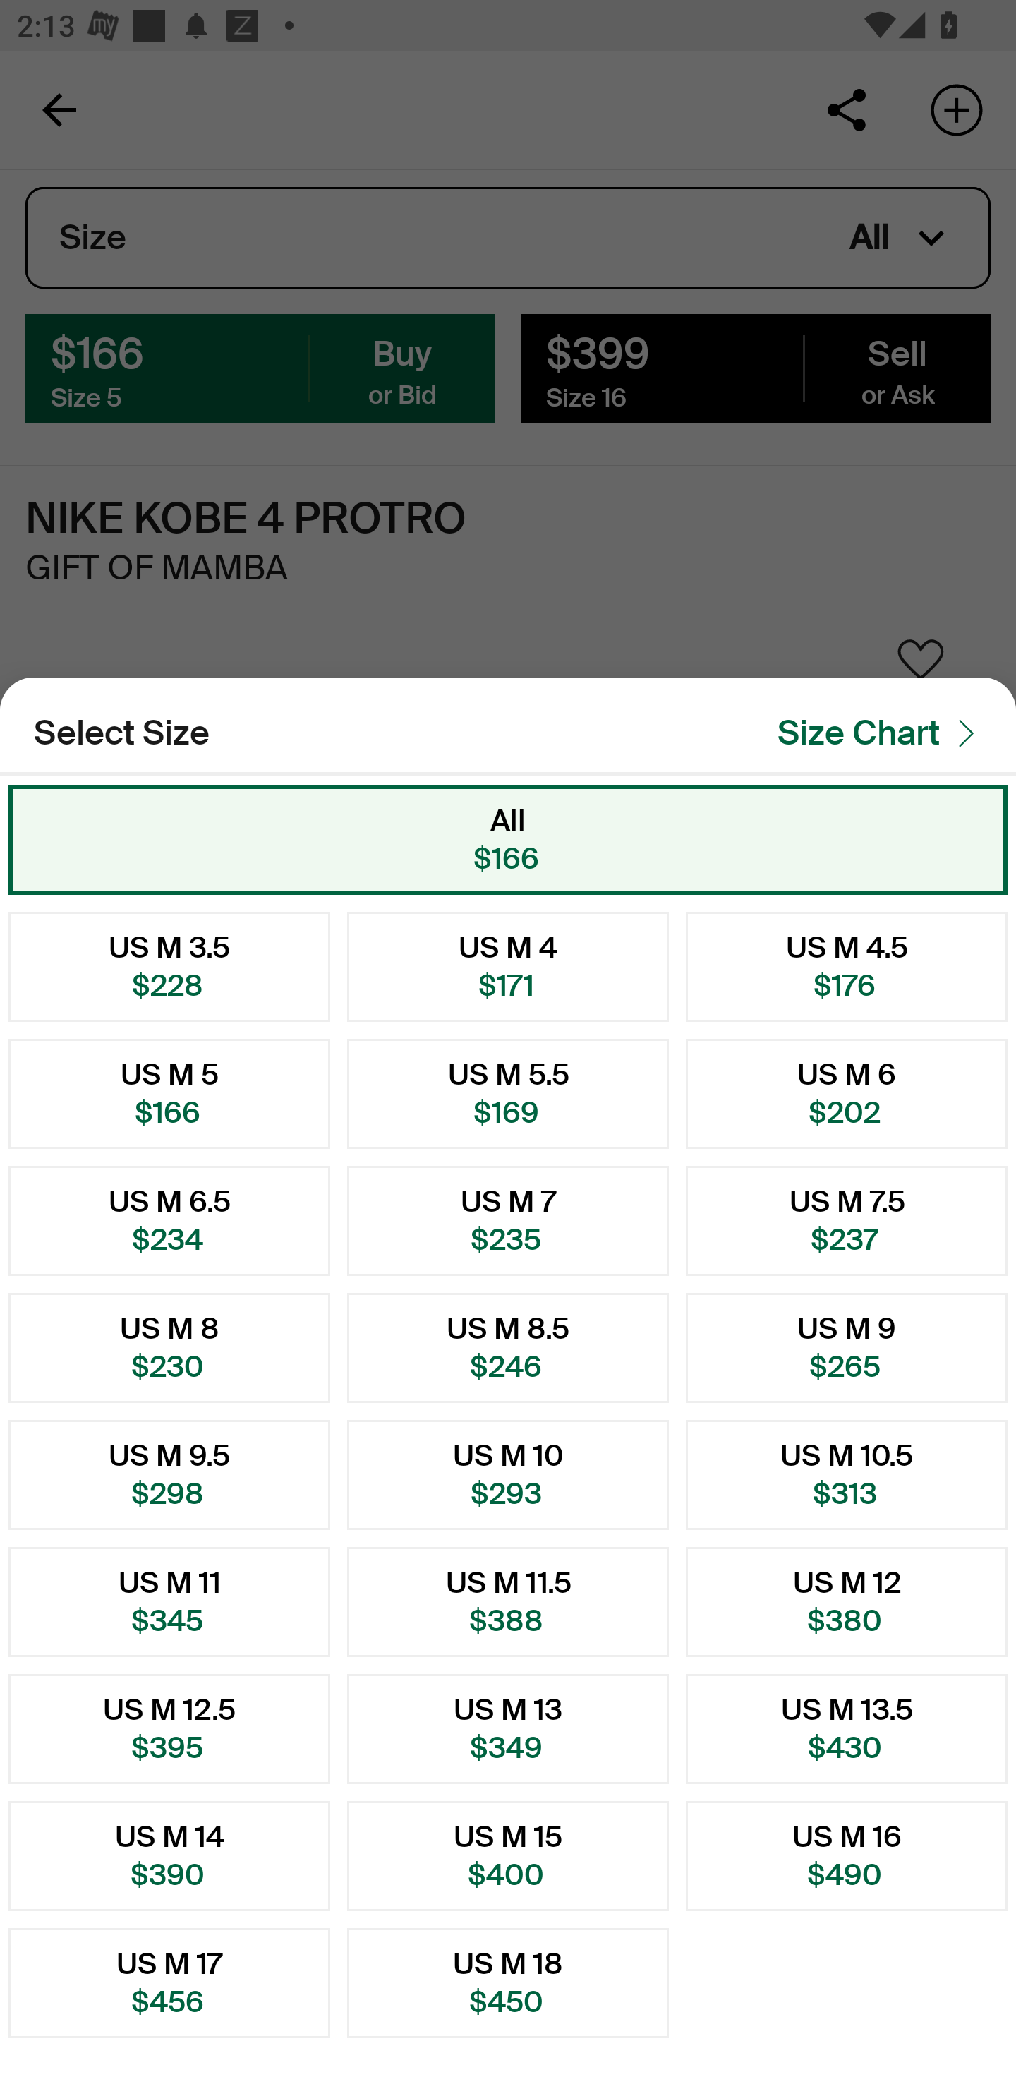 This screenshot has width=1016, height=2089. What do you see at coordinates (508, 839) in the screenshot?
I see `All $166` at bounding box center [508, 839].